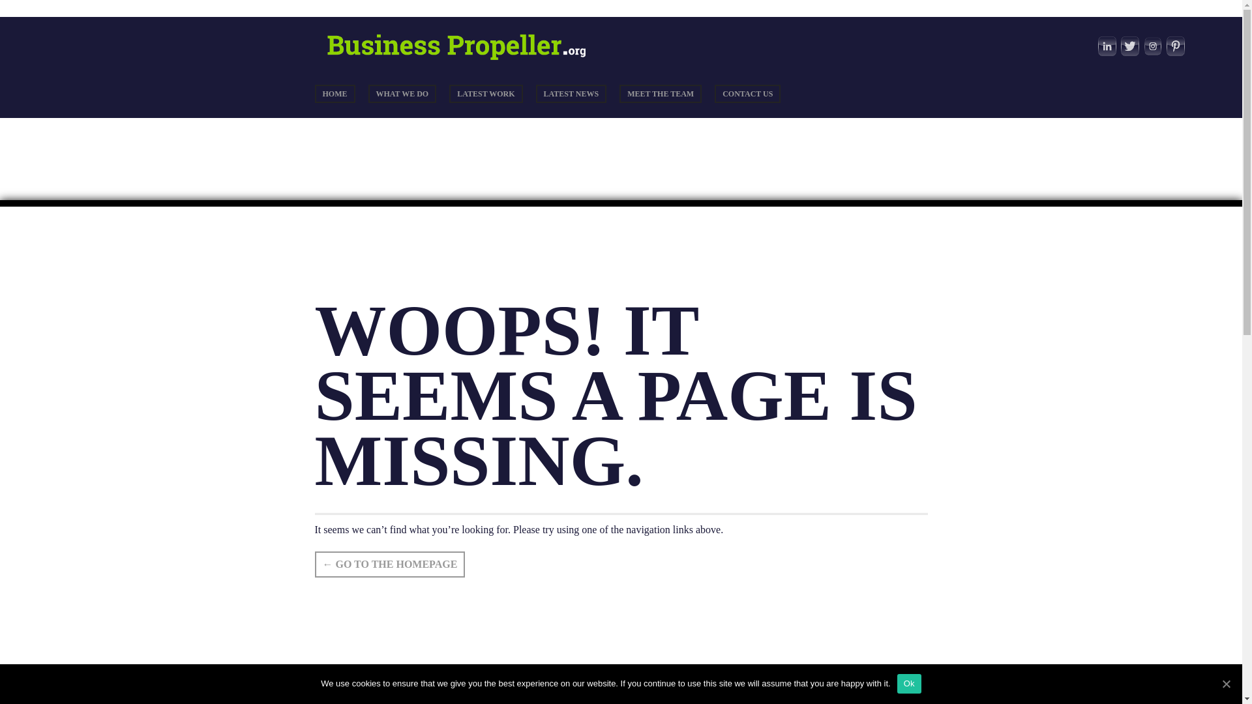 The height and width of the screenshot is (704, 1252). I want to click on Business Propeller.org, so click(464, 60).